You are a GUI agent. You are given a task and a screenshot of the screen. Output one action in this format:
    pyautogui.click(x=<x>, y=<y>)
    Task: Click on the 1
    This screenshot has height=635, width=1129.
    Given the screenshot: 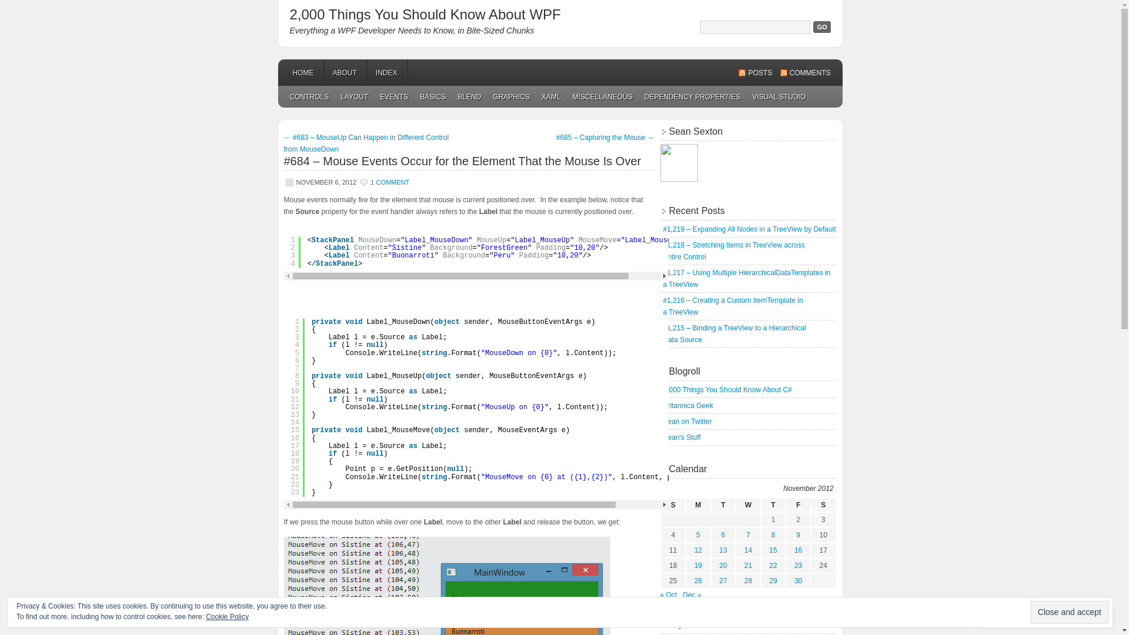 What is the action you would take?
    pyautogui.click(x=774, y=520)
    